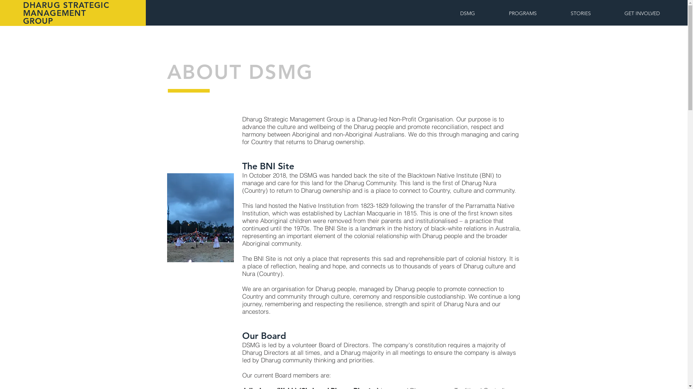 The image size is (693, 389). Describe the element at coordinates (580, 14) in the screenshot. I see `STORIES` at that location.